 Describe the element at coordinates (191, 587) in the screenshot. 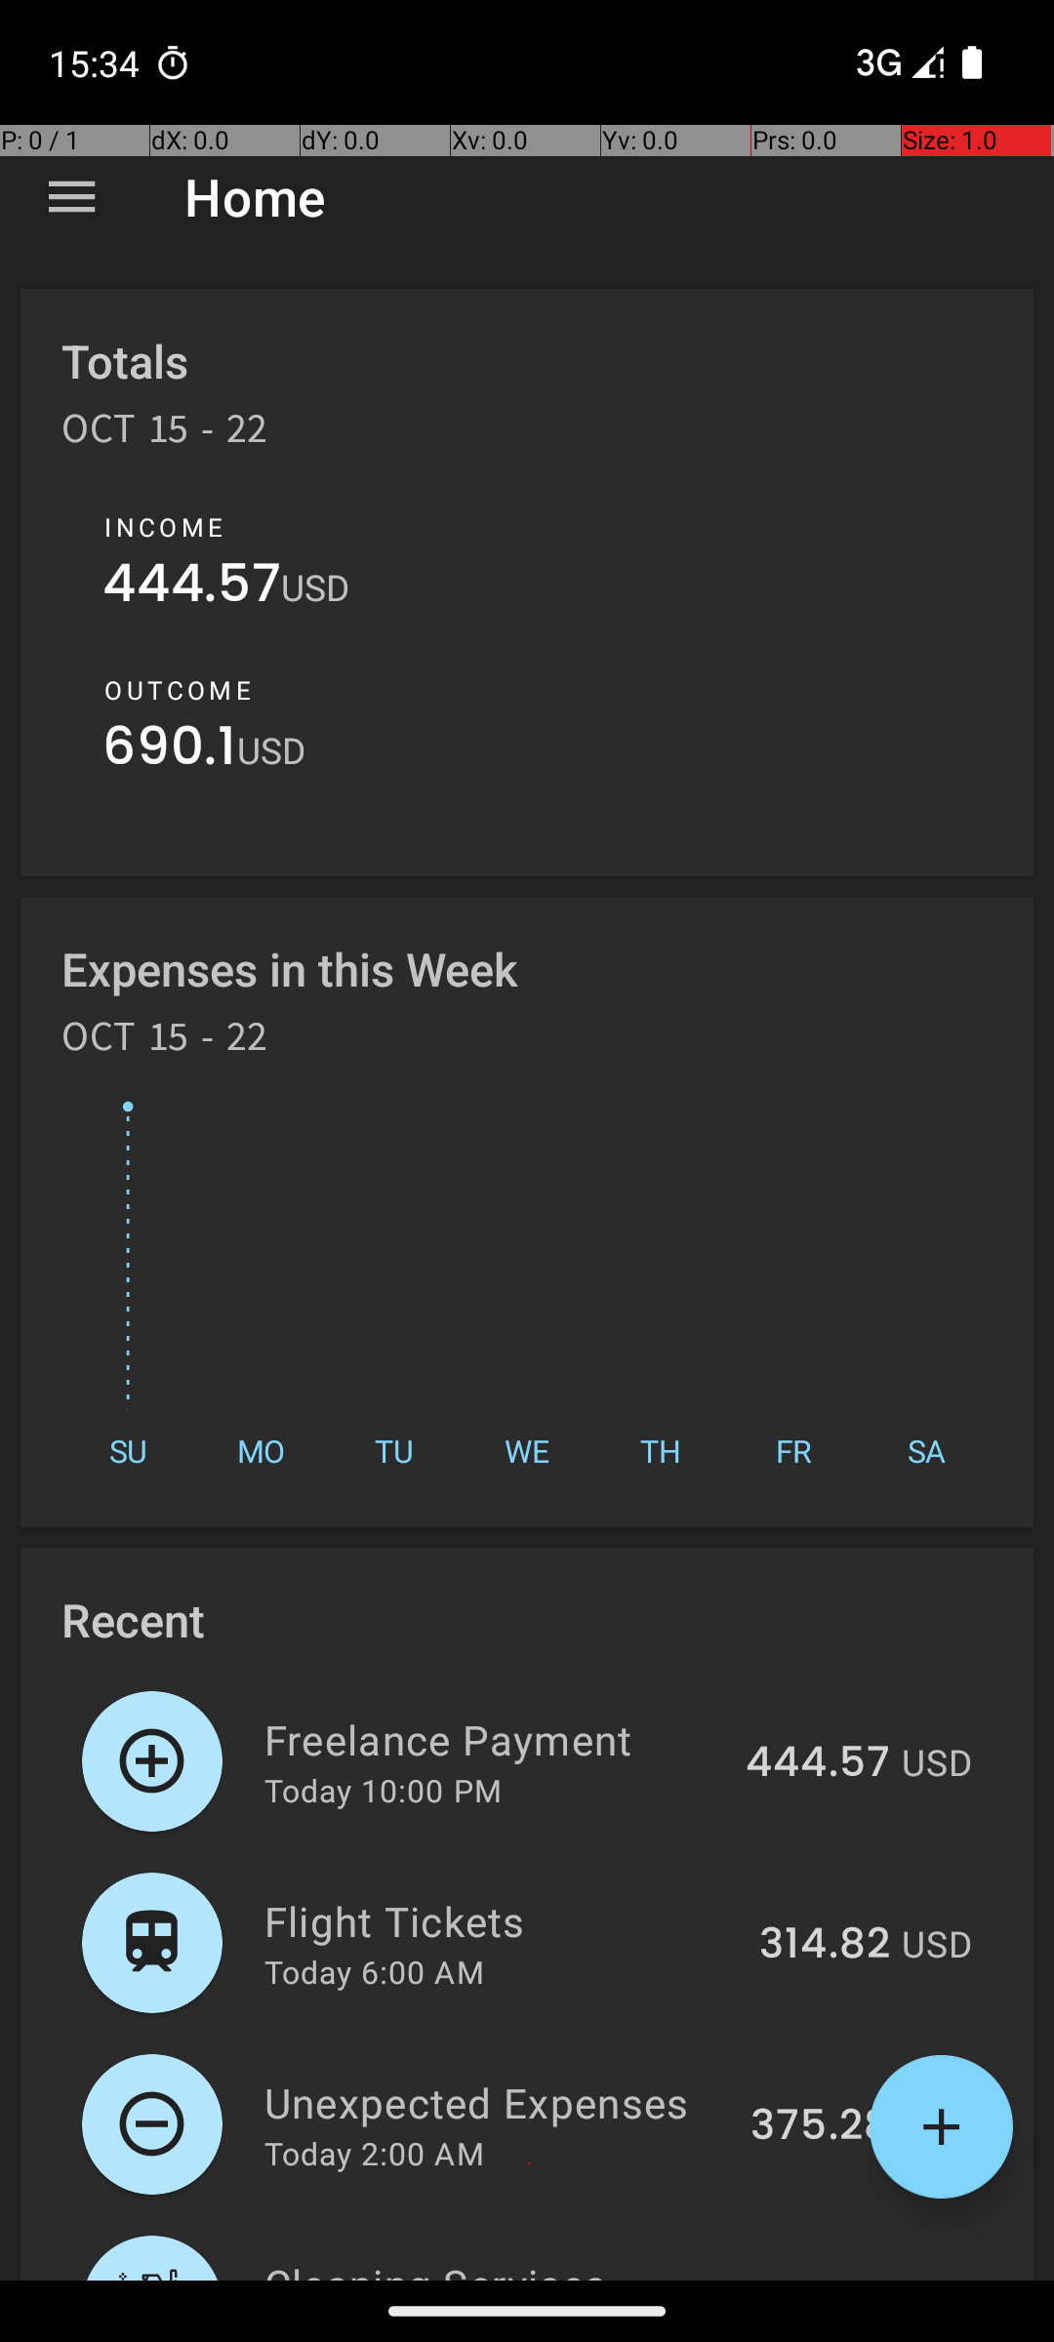

I see `444.57` at that location.